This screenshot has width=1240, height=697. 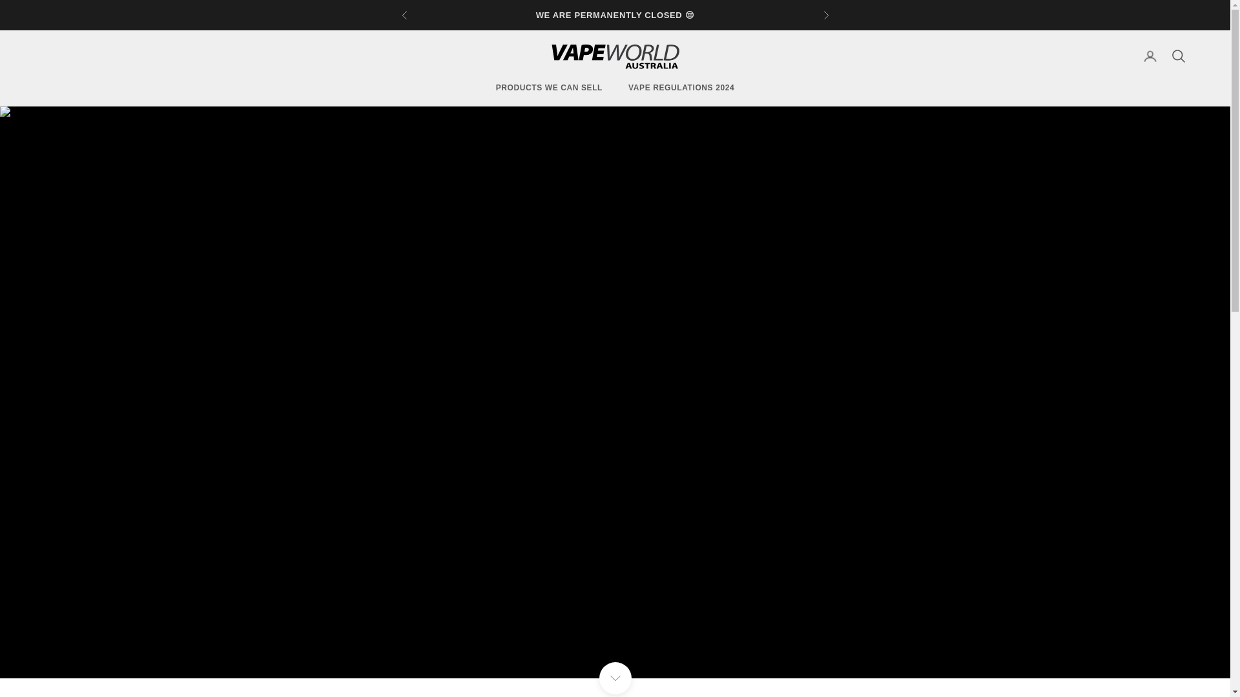 I want to click on Navigate to next section, so click(x=615, y=678).